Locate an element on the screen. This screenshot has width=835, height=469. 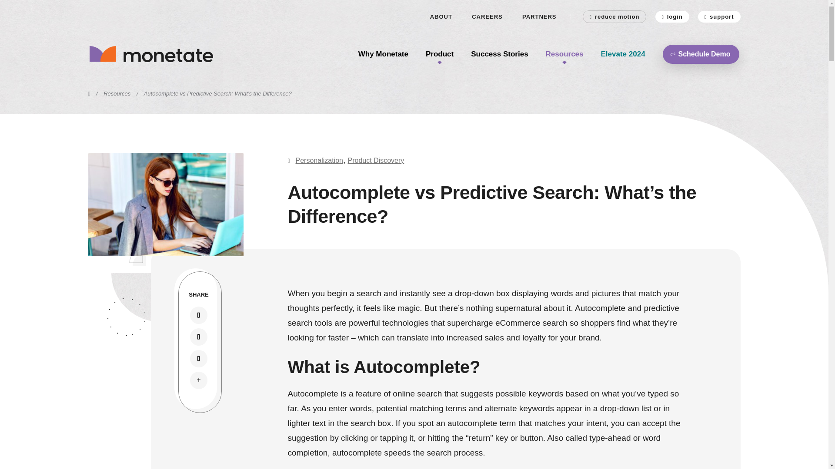
Resources is located at coordinates (564, 54).